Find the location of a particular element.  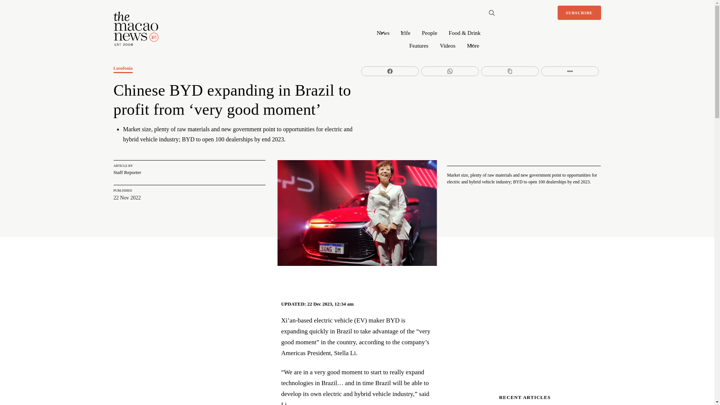

Share on More Button is located at coordinates (570, 71).